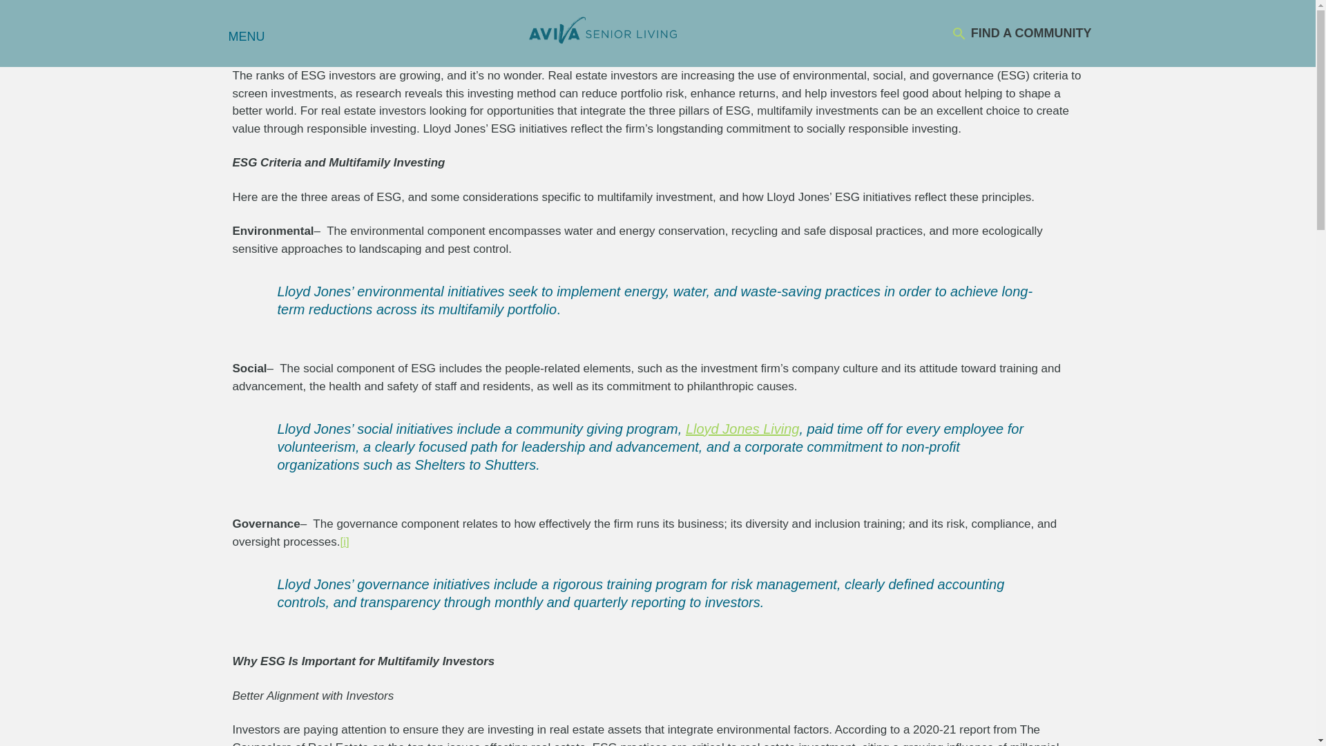 Image resolution: width=1326 pixels, height=746 pixels. What do you see at coordinates (244, 36) in the screenshot?
I see `MENU` at bounding box center [244, 36].